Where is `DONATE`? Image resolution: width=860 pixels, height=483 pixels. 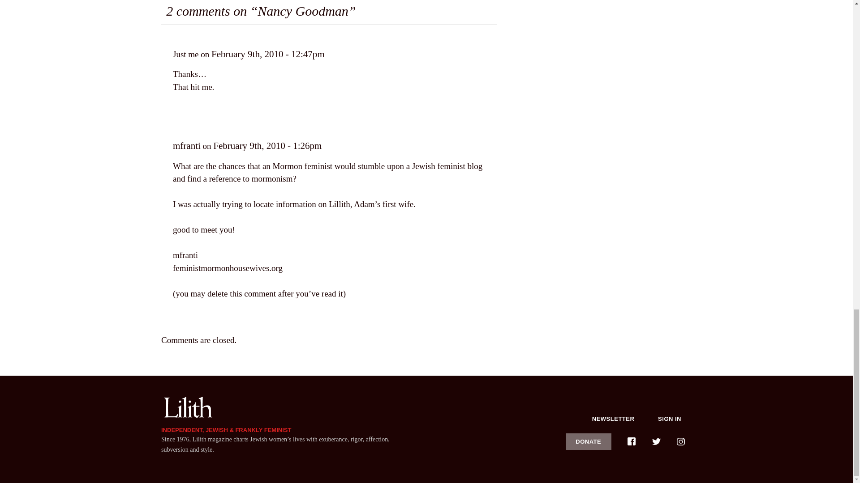
DONATE is located at coordinates (589, 441).